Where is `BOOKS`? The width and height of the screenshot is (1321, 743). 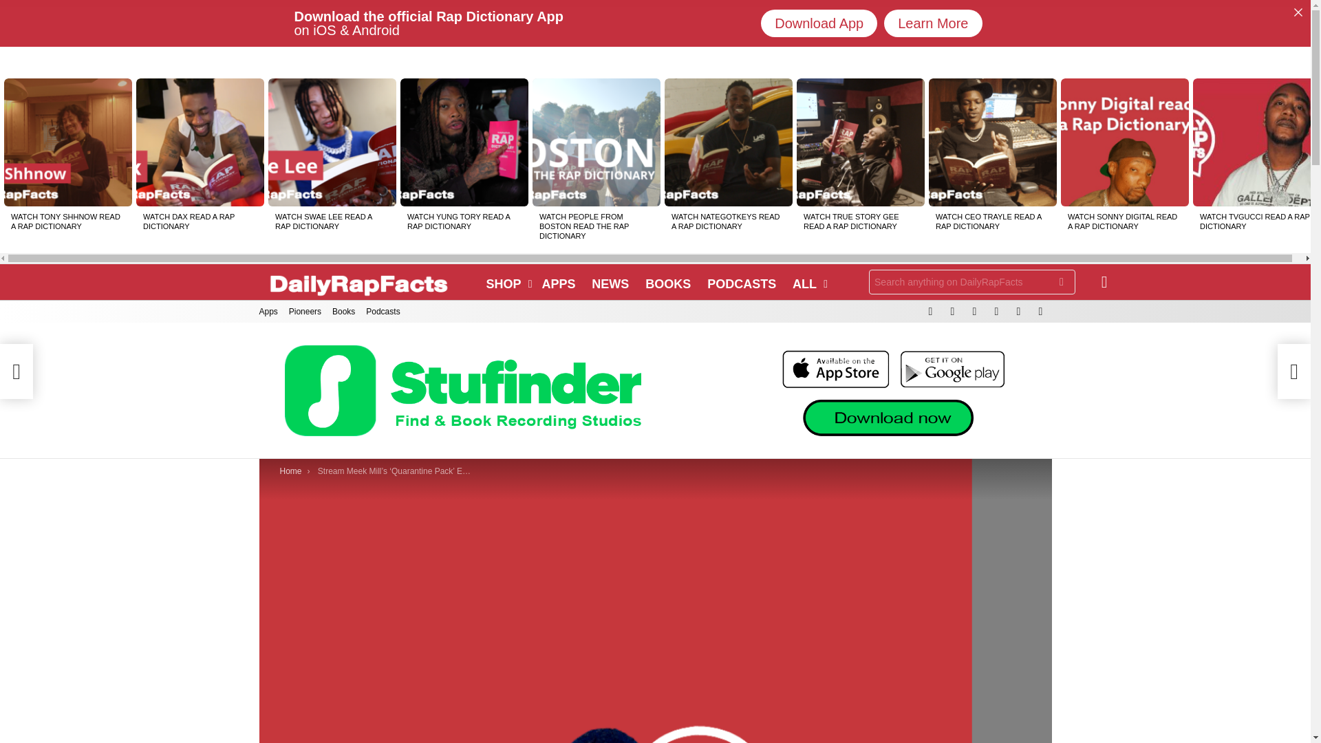
BOOKS is located at coordinates (667, 283).